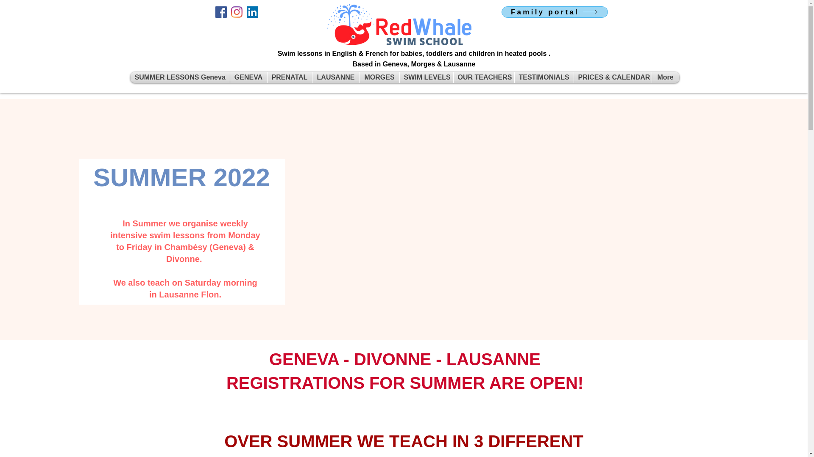 Image resolution: width=814 pixels, height=457 pixels. What do you see at coordinates (426, 77) in the screenshot?
I see `SWIM LEVELS` at bounding box center [426, 77].